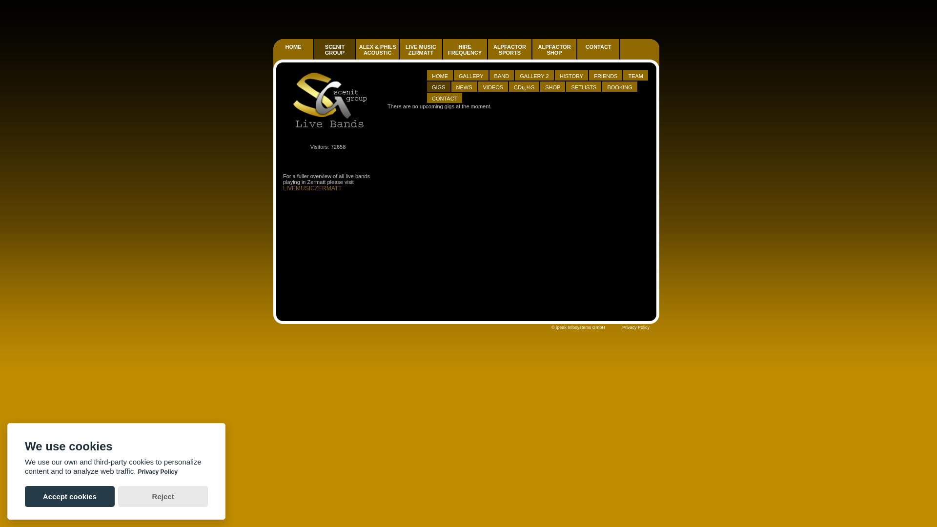 This screenshot has height=527, width=937. I want to click on ALPFACTOR
SPORTS, so click(510, 55).